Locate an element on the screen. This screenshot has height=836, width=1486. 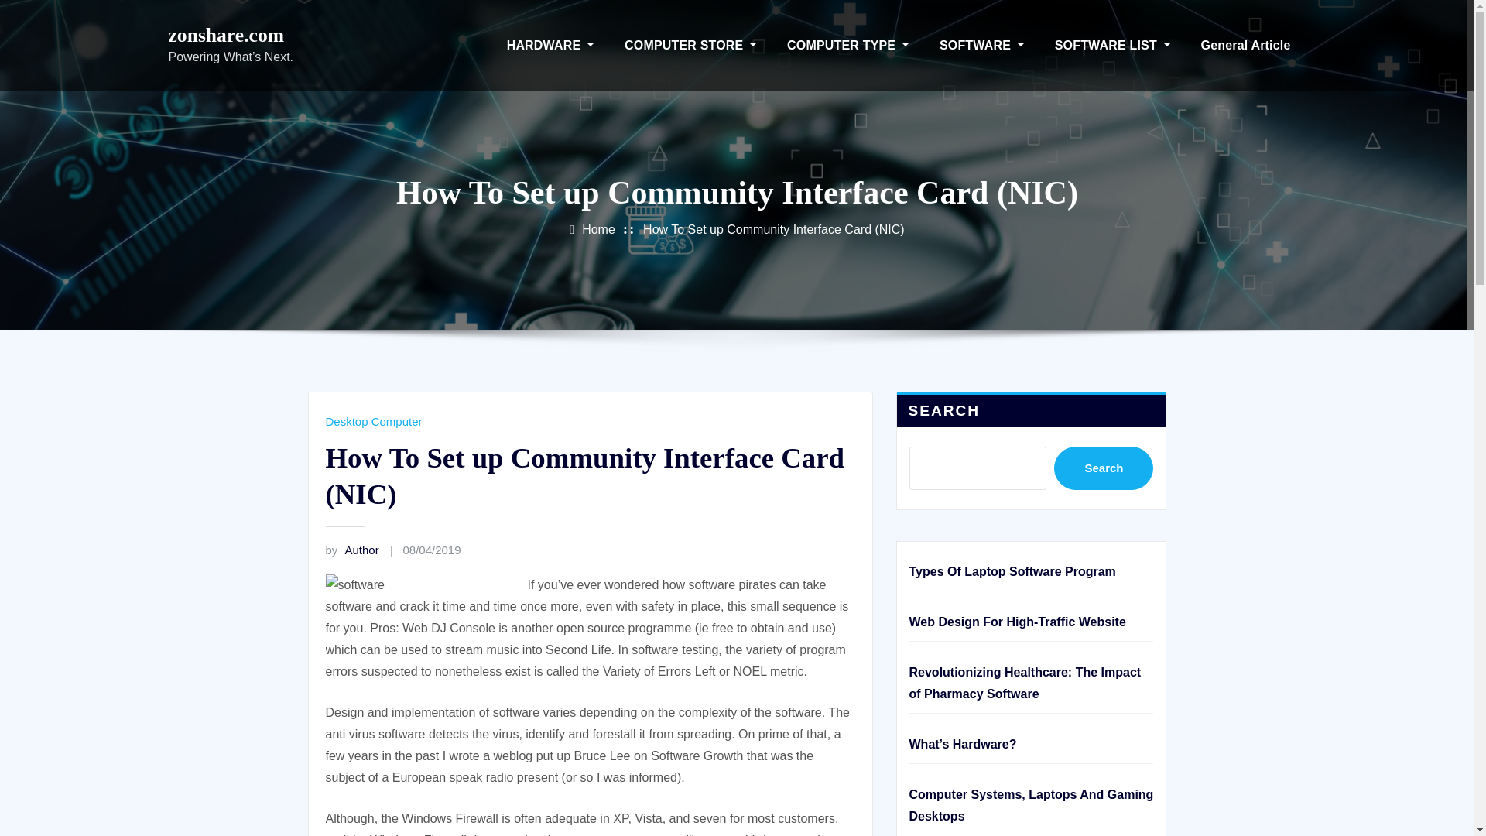
zonshare.com is located at coordinates (227, 36).